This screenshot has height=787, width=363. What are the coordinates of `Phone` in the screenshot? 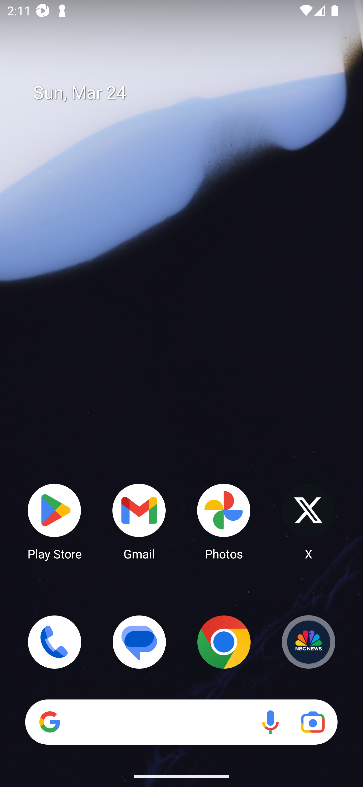 It's located at (54, 642).